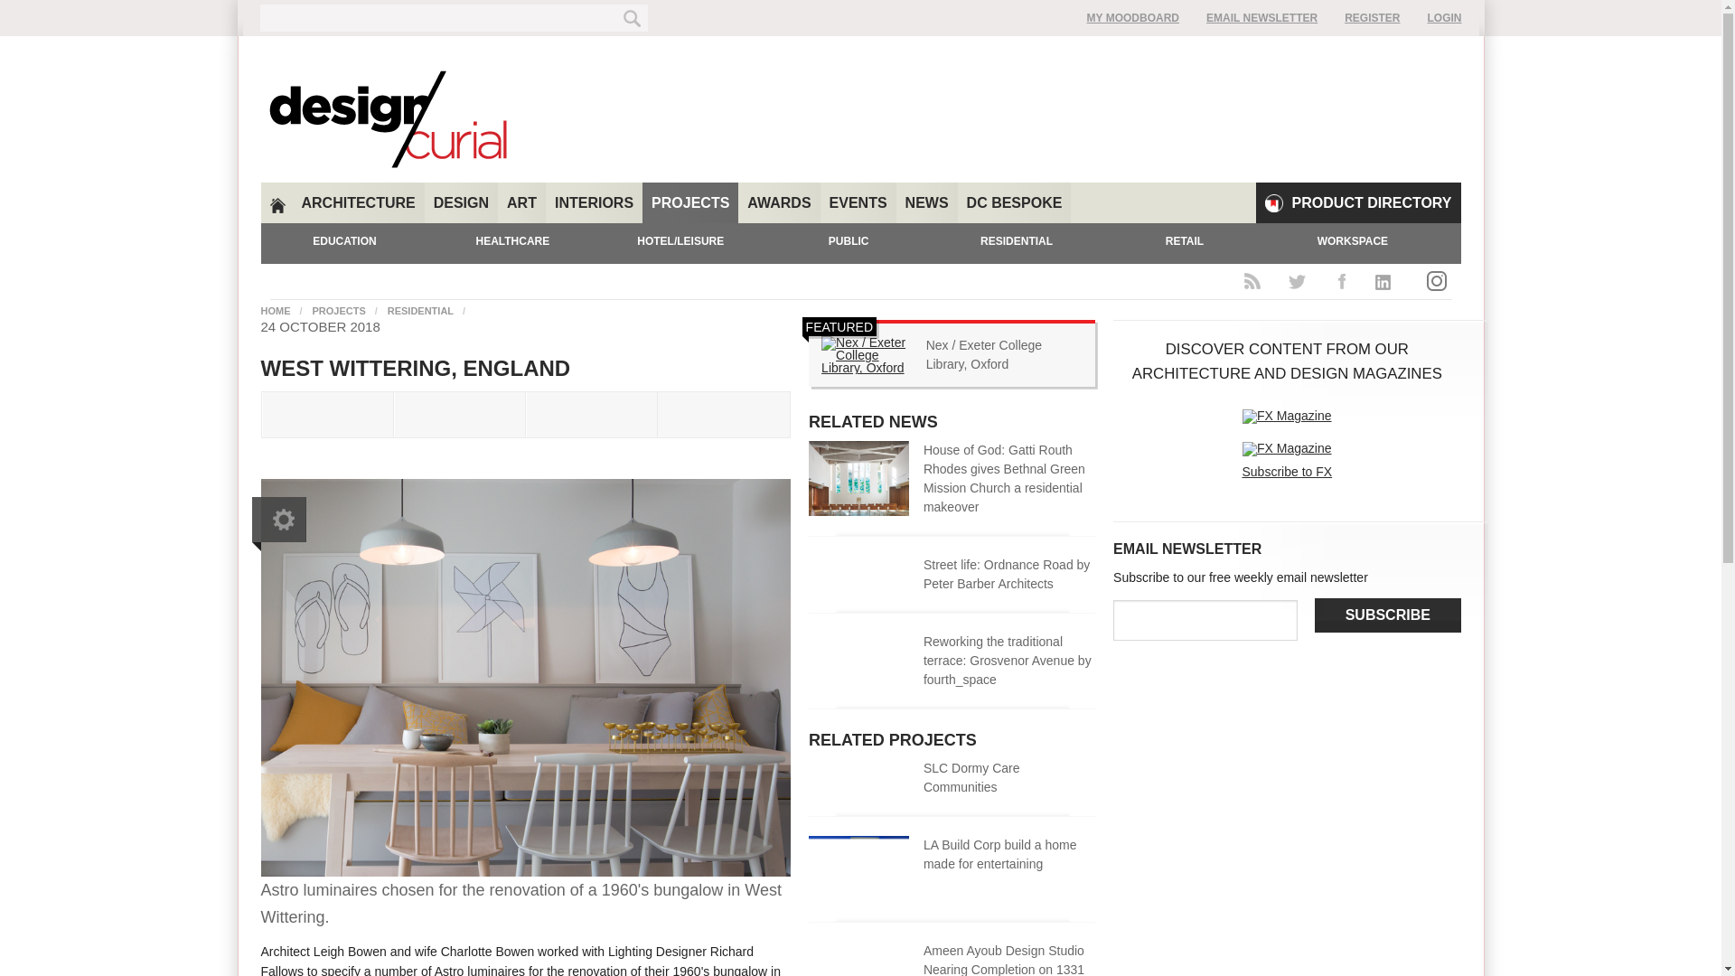 The width and height of the screenshot is (1735, 976). Describe the element at coordinates (1184, 242) in the screenshot. I see `RETAIL` at that location.